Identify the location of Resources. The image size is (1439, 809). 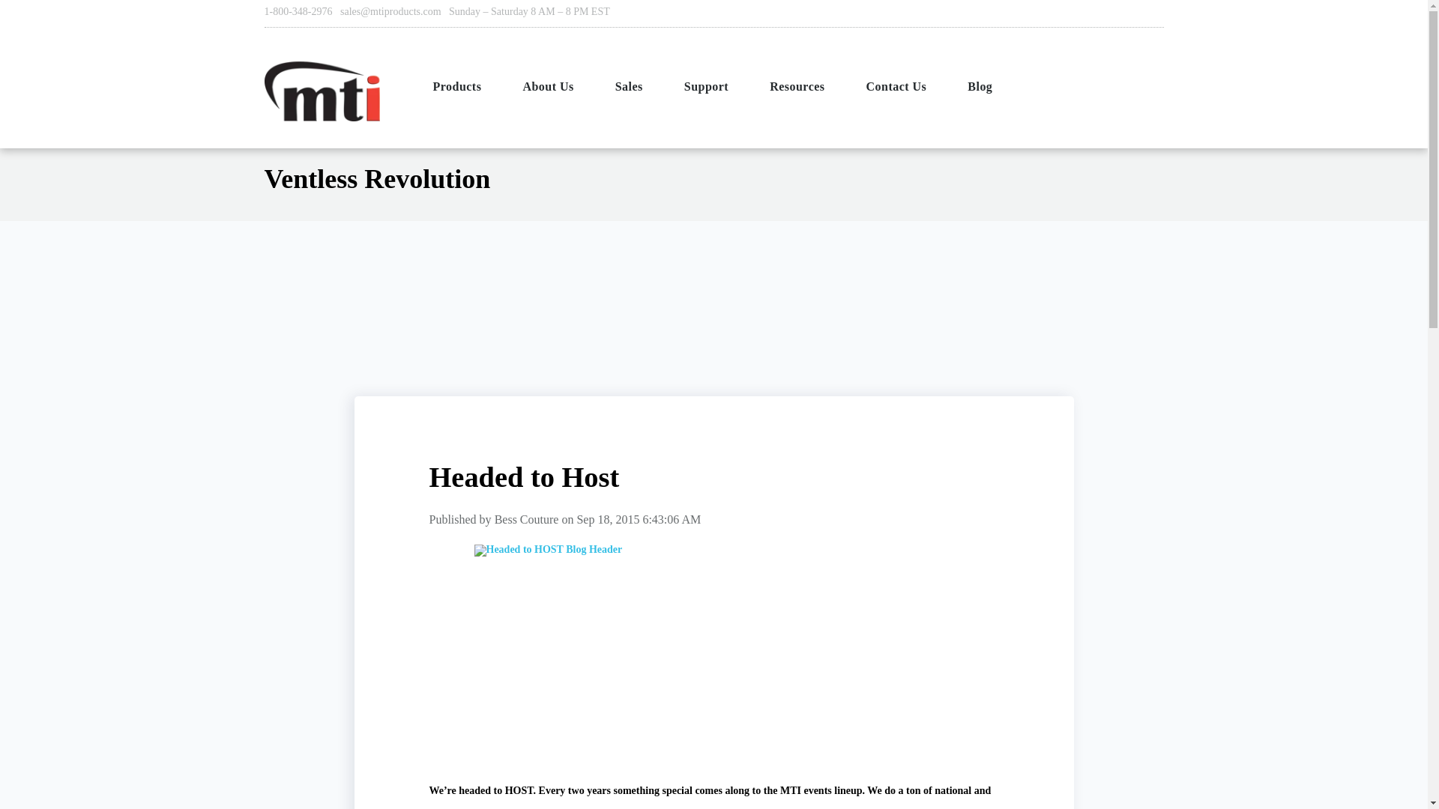
(799, 87).